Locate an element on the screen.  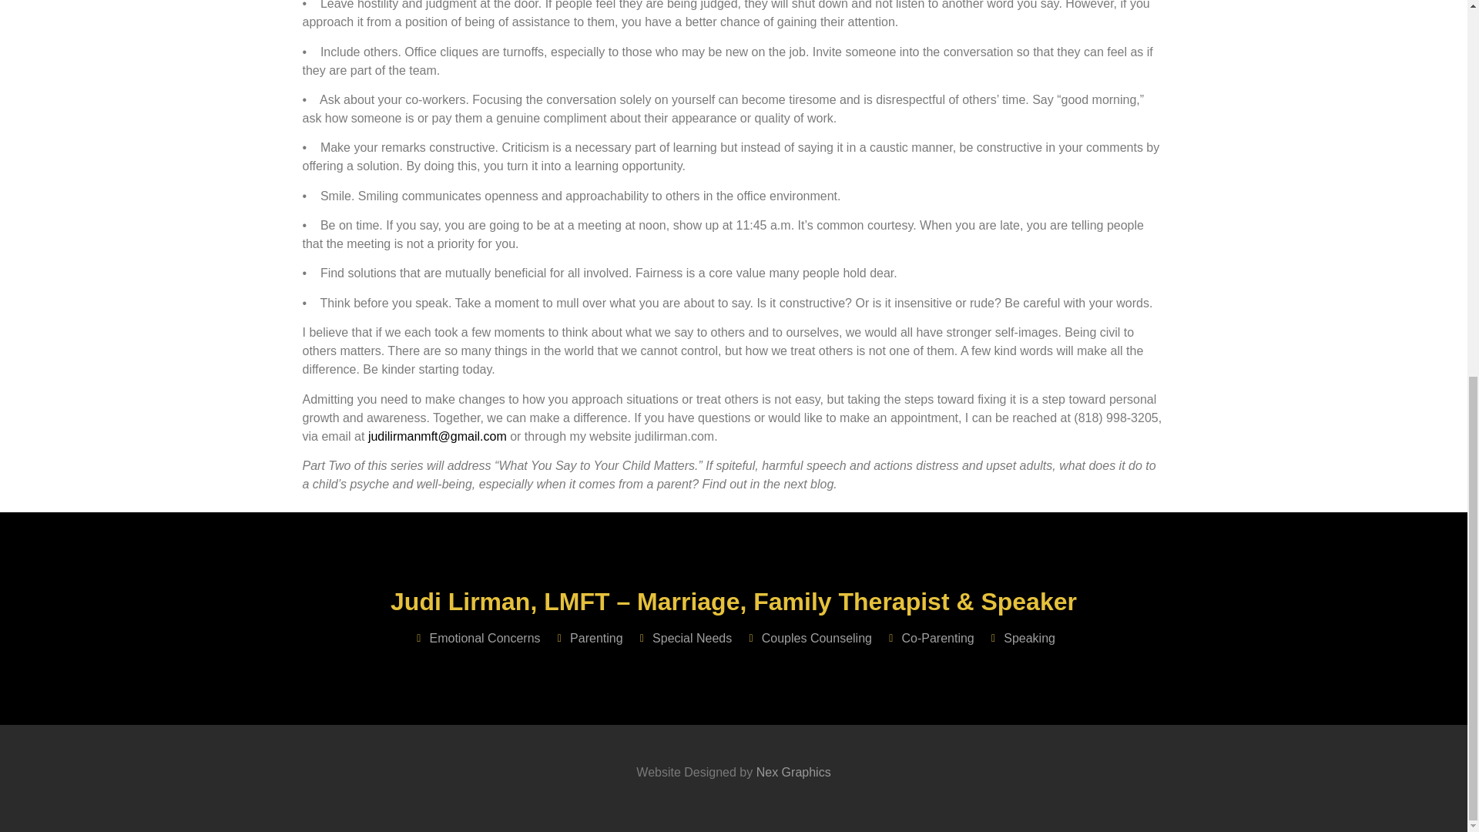
Speaking is located at coordinates (1021, 638).